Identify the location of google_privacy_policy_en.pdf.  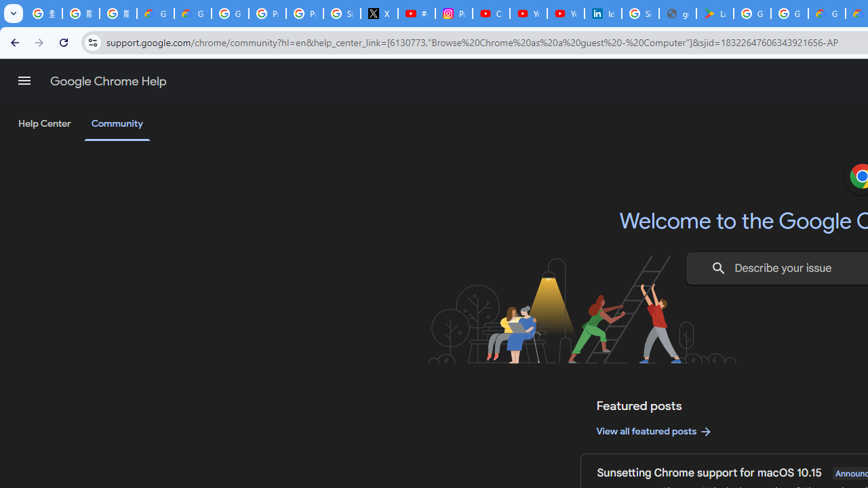
(677, 14).